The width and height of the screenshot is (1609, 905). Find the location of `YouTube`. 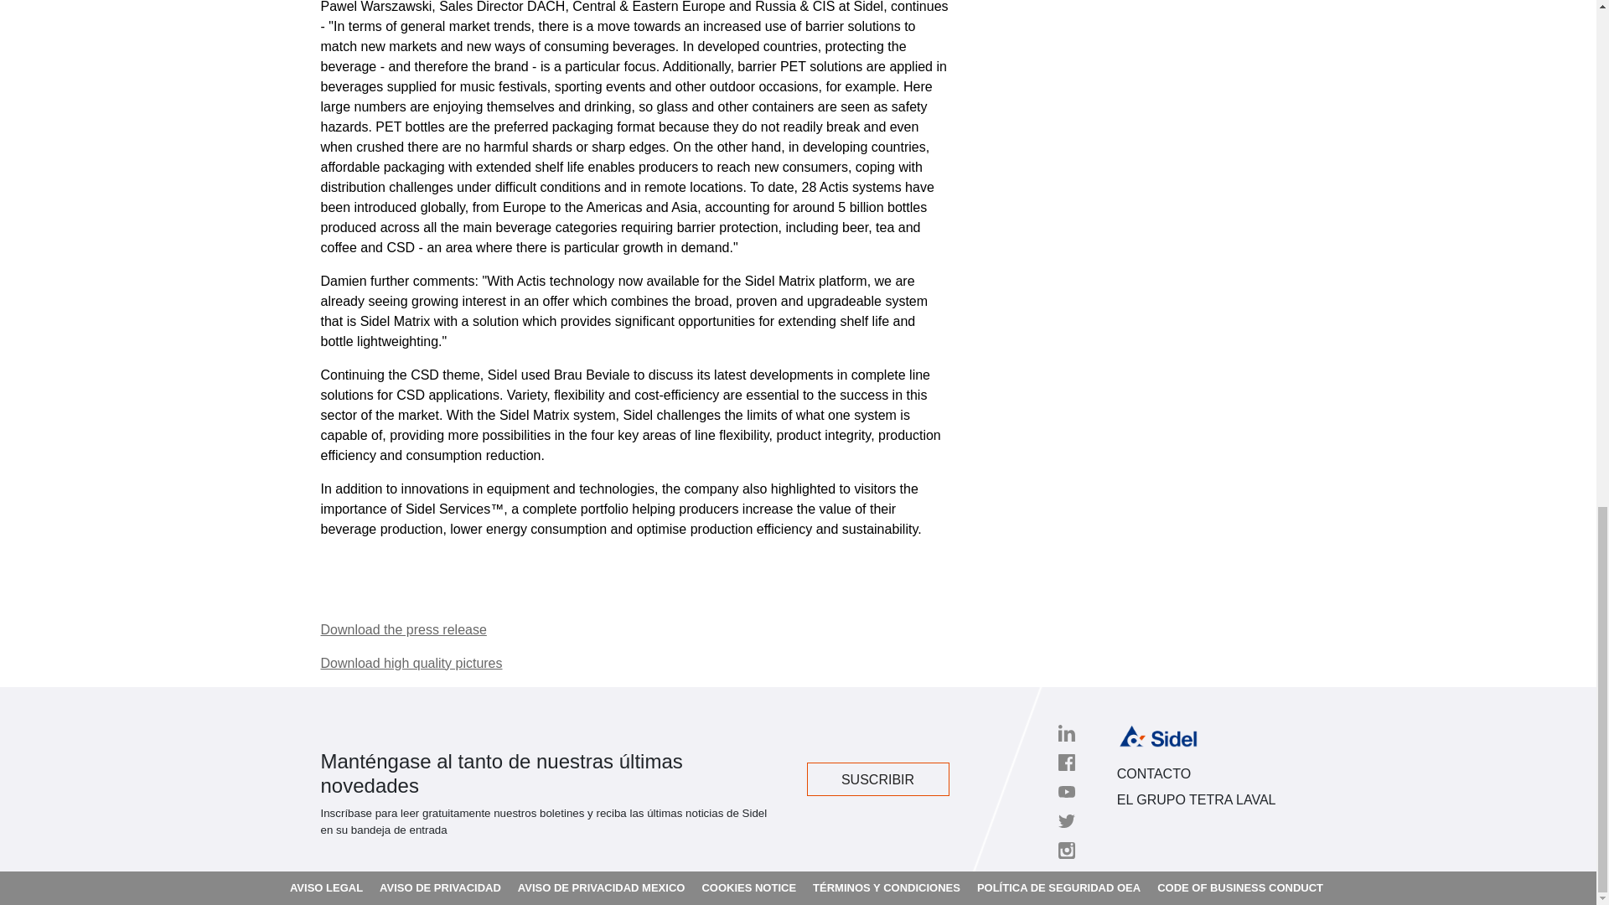

YouTube is located at coordinates (1066, 791).